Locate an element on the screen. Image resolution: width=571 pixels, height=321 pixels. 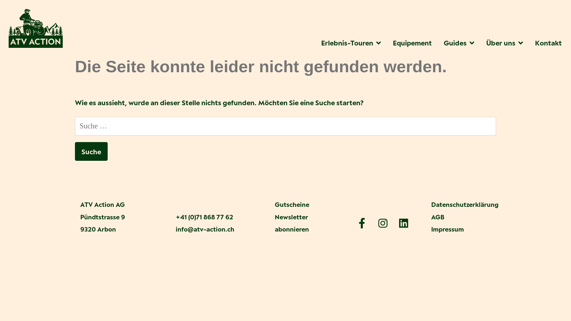
Newsletter abonnieren is located at coordinates (292, 223).